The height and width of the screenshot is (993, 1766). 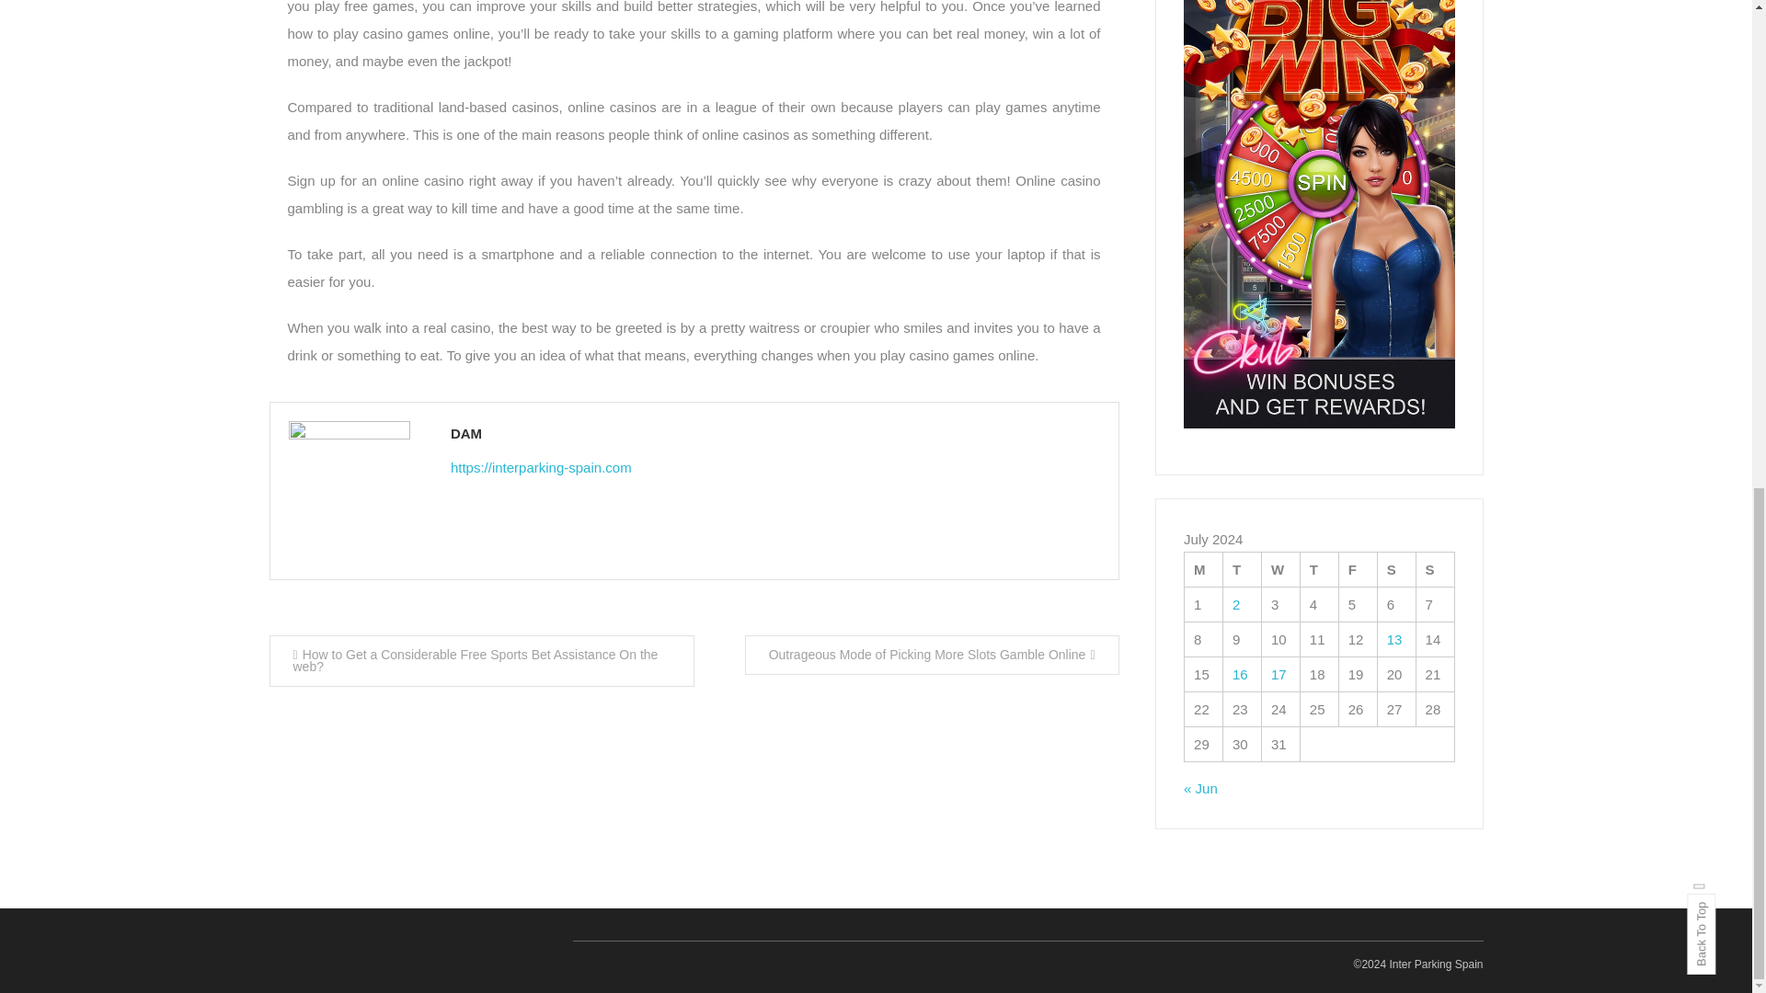 I want to click on Monday, so click(x=1204, y=569).